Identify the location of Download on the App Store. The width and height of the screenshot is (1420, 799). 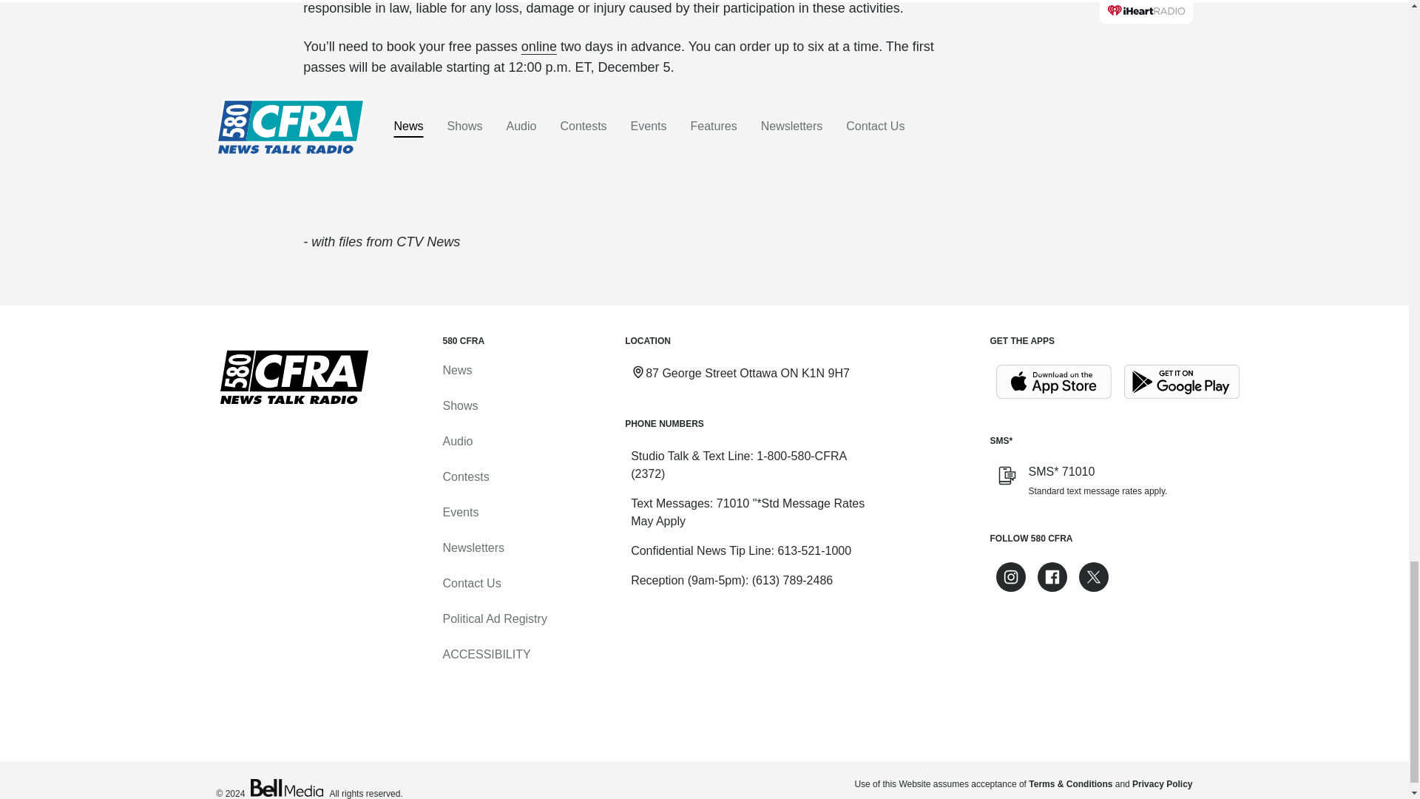
(1053, 382).